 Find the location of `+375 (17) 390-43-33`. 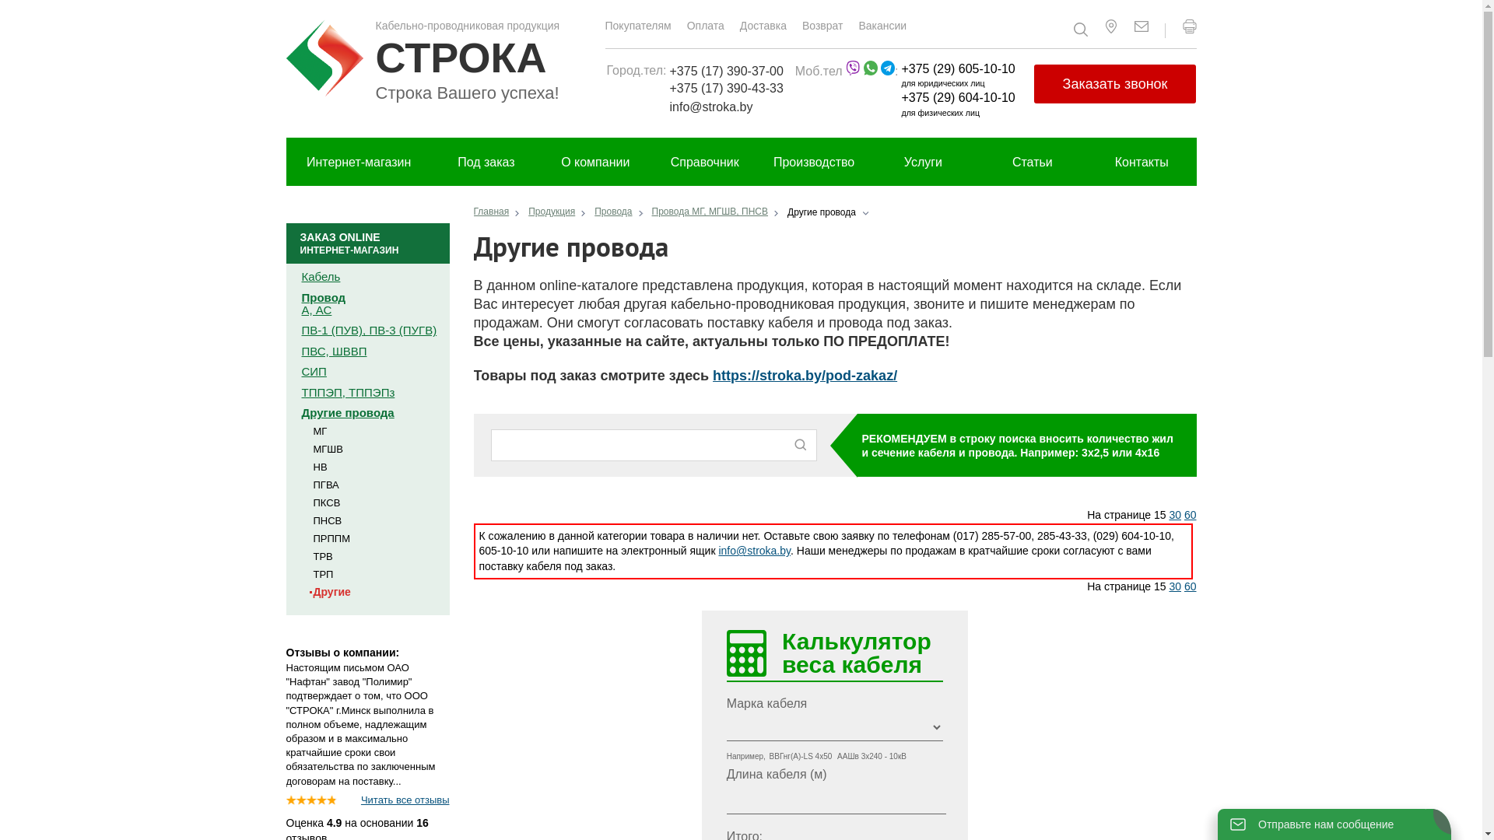

+375 (17) 390-43-33 is located at coordinates (727, 89).